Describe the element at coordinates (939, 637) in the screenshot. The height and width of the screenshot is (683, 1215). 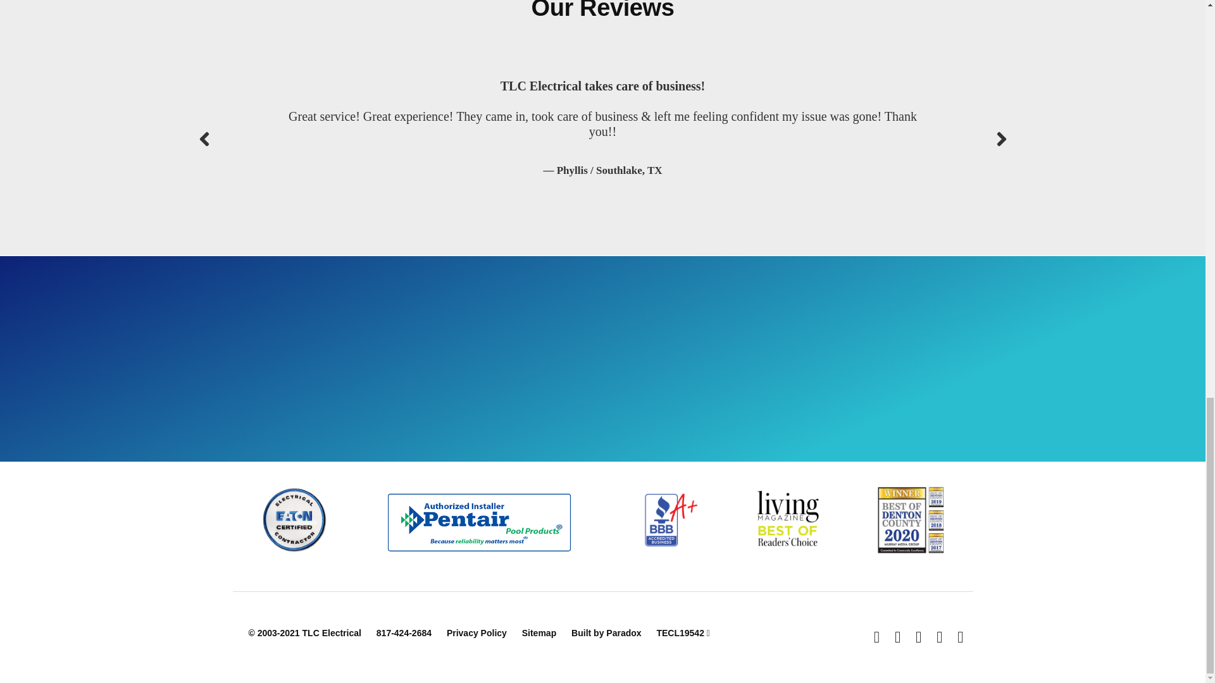
I see `You Tube` at that location.